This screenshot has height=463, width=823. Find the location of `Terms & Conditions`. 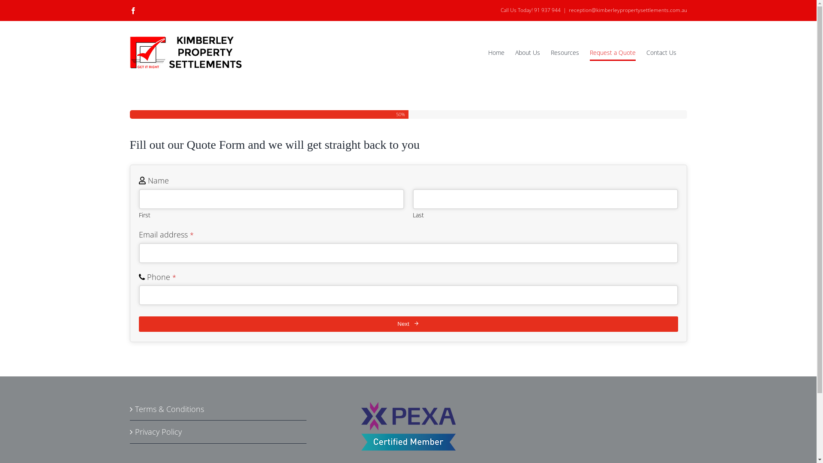

Terms & Conditions is located at coordinates (218, 409).